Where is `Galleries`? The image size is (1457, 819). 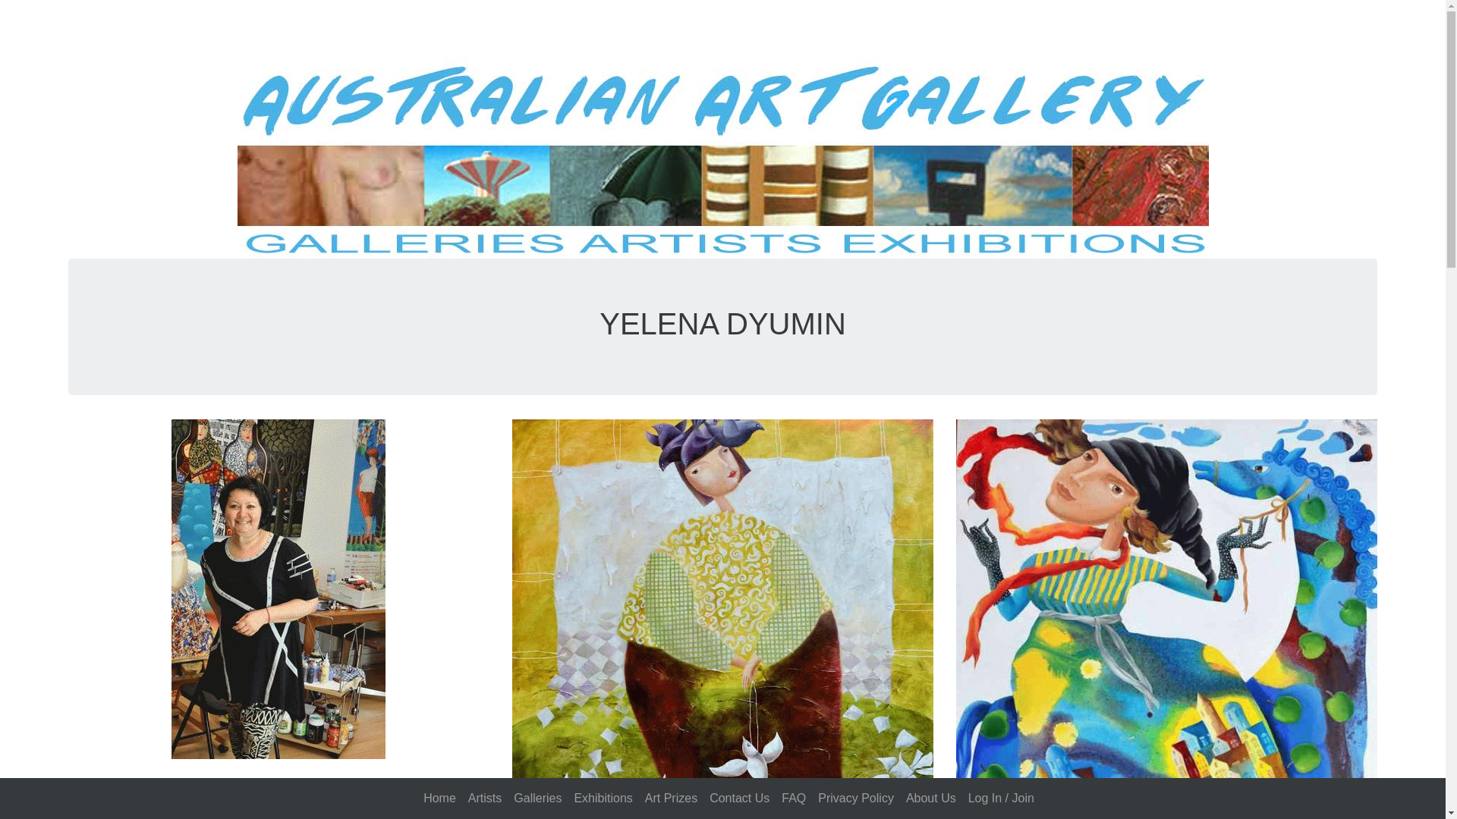 Galleries is located at coordinates (537, 798).